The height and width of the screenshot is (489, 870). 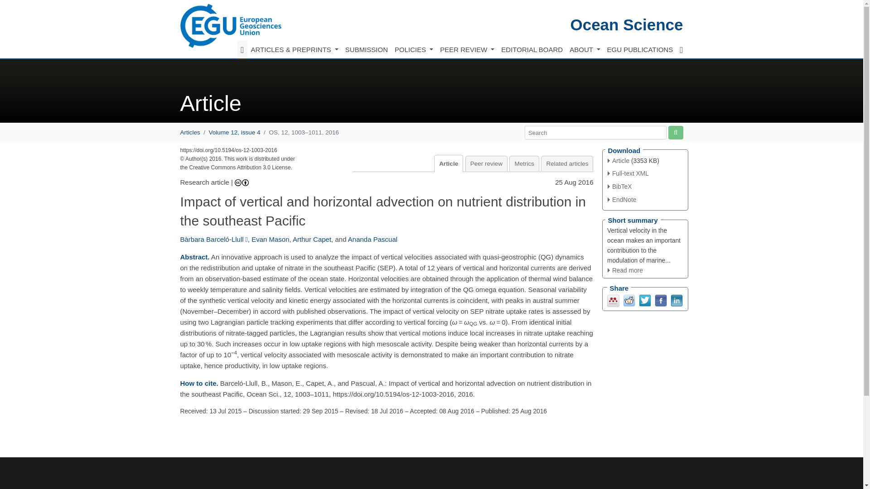 I want to click on POLICIES, so click(x=413, y=50).